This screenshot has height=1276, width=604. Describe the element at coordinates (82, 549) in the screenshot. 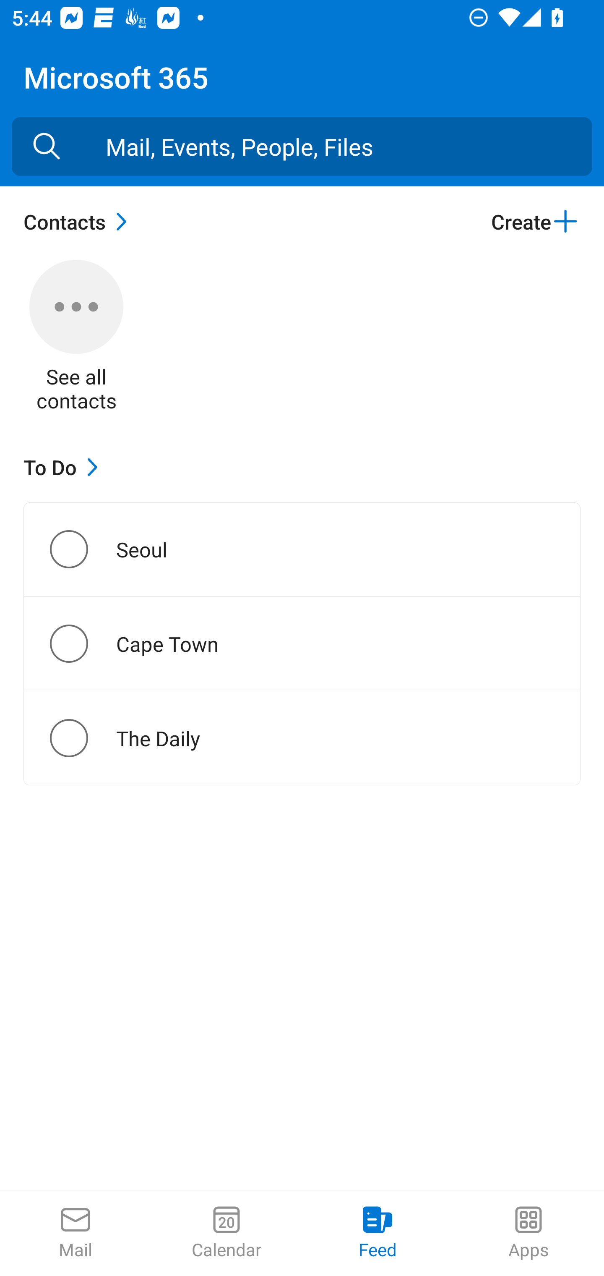

I see `Seoul` at that location.